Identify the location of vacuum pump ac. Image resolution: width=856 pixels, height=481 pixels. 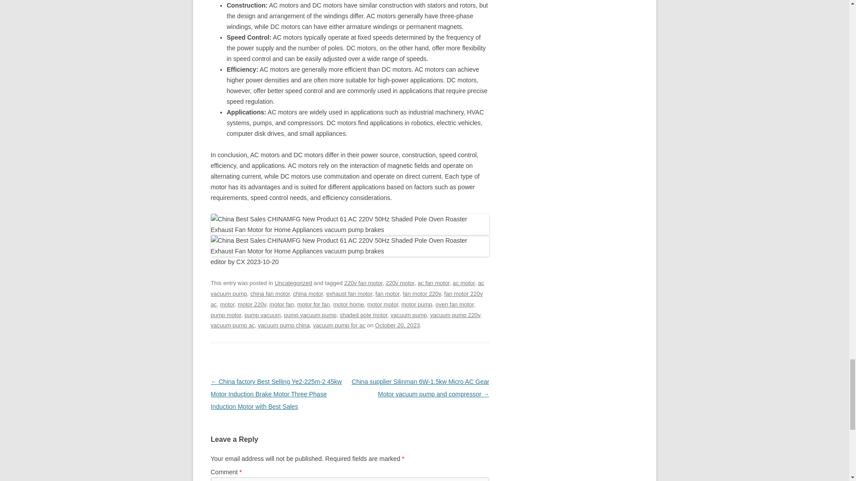
(232, 325).